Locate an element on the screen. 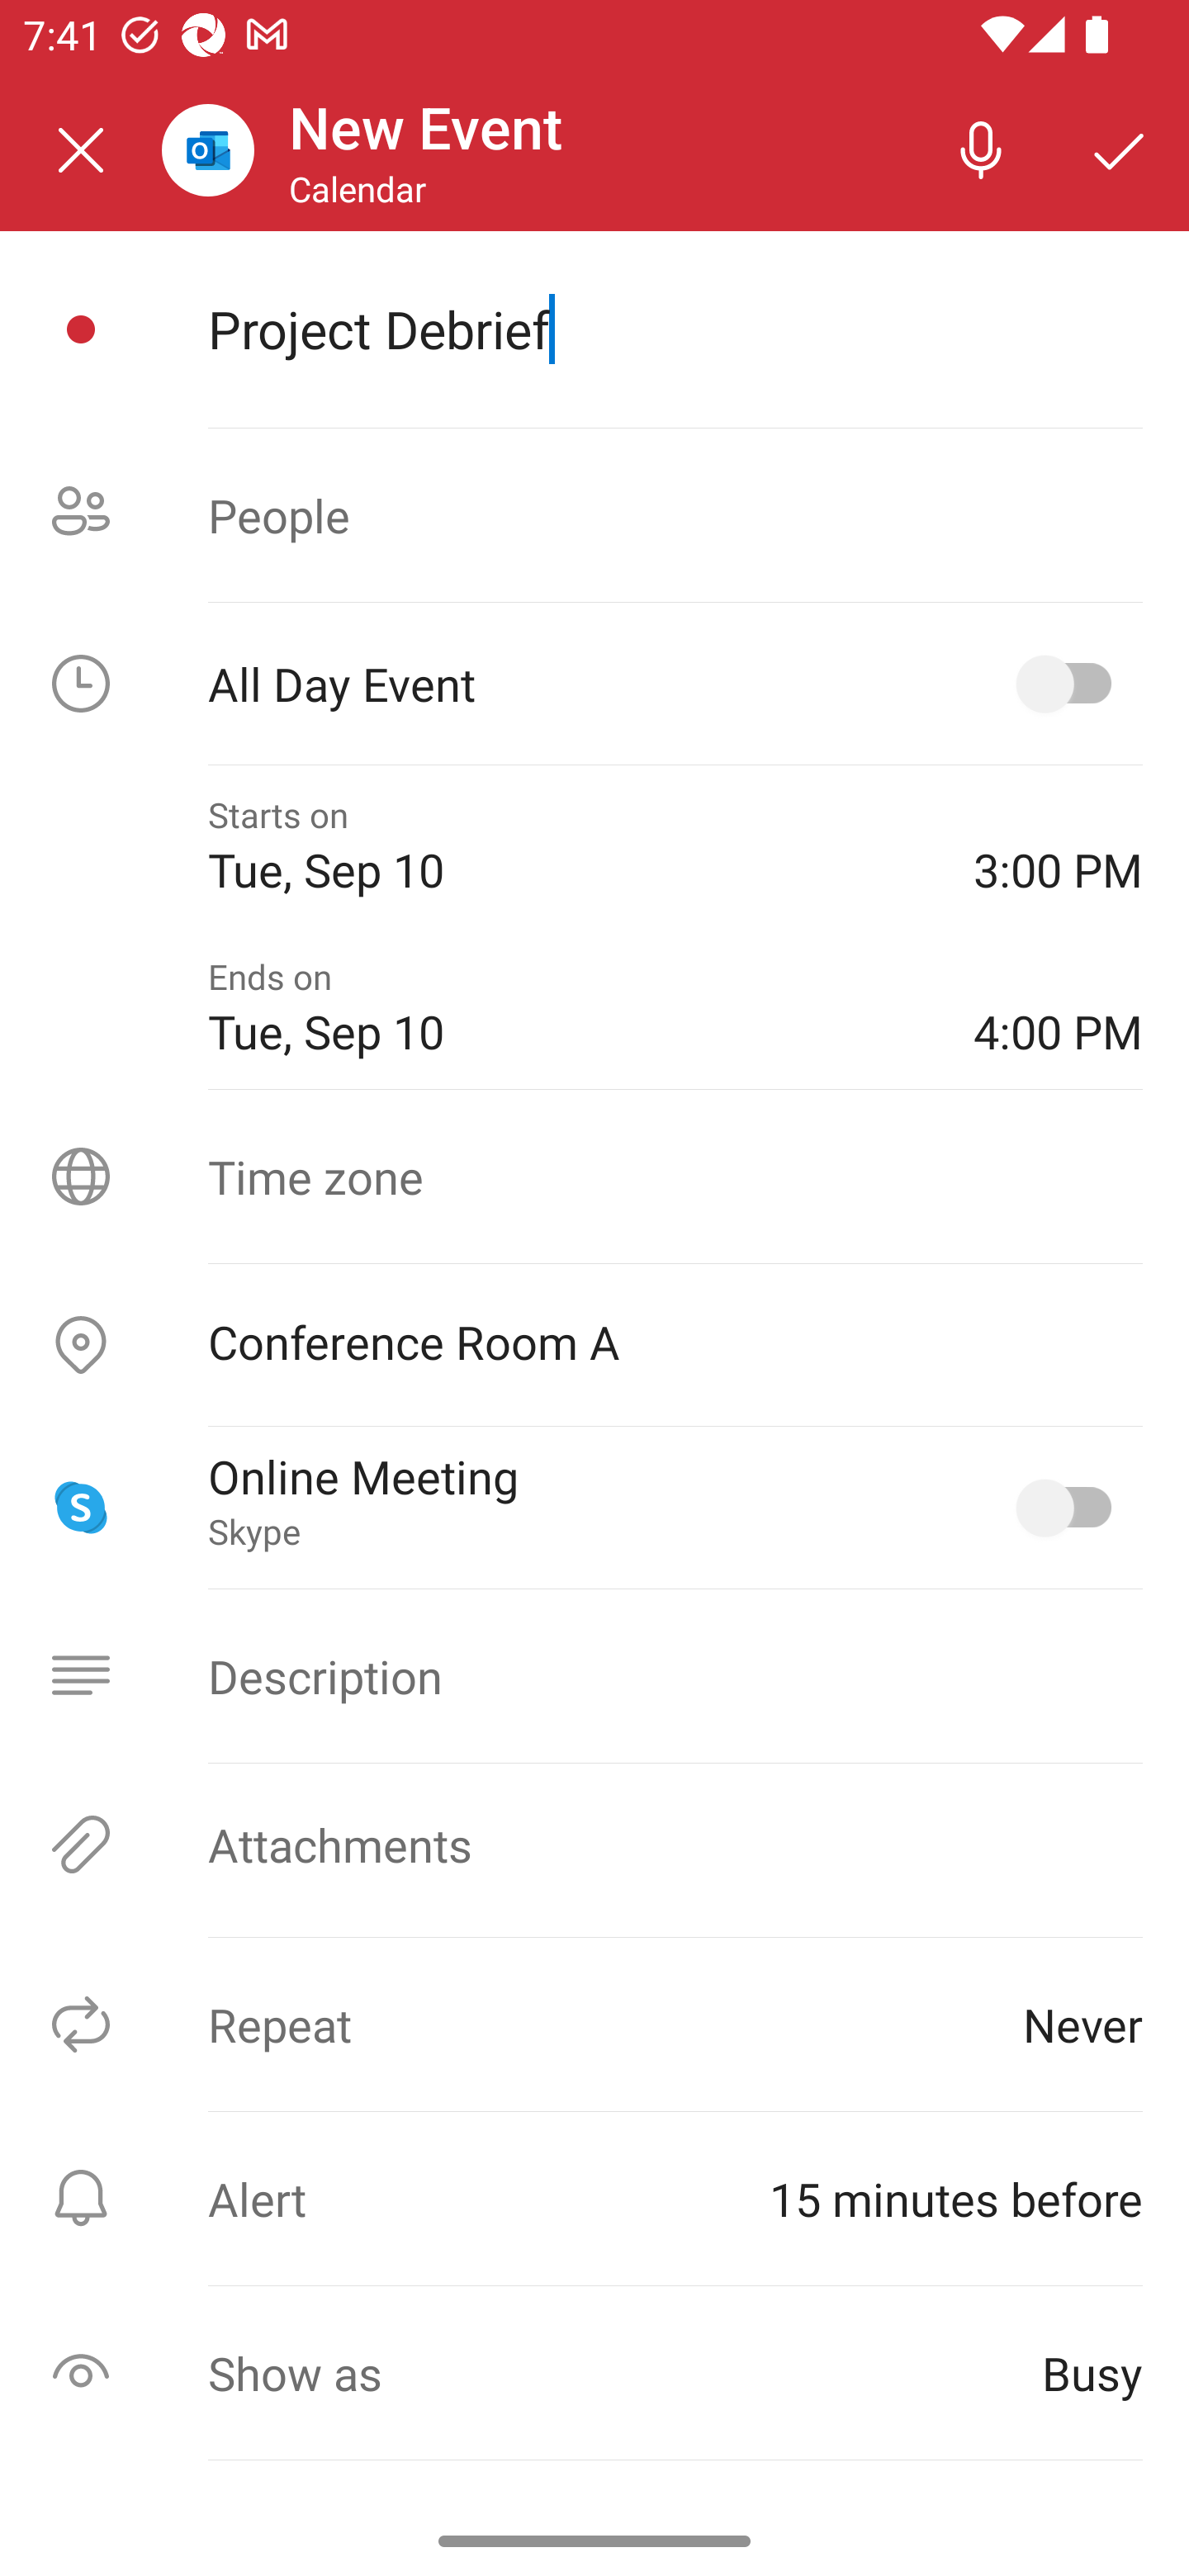 The height and width of the screenshot is (2576, 1189). Project Debrief is located at coordinates (675, 329).